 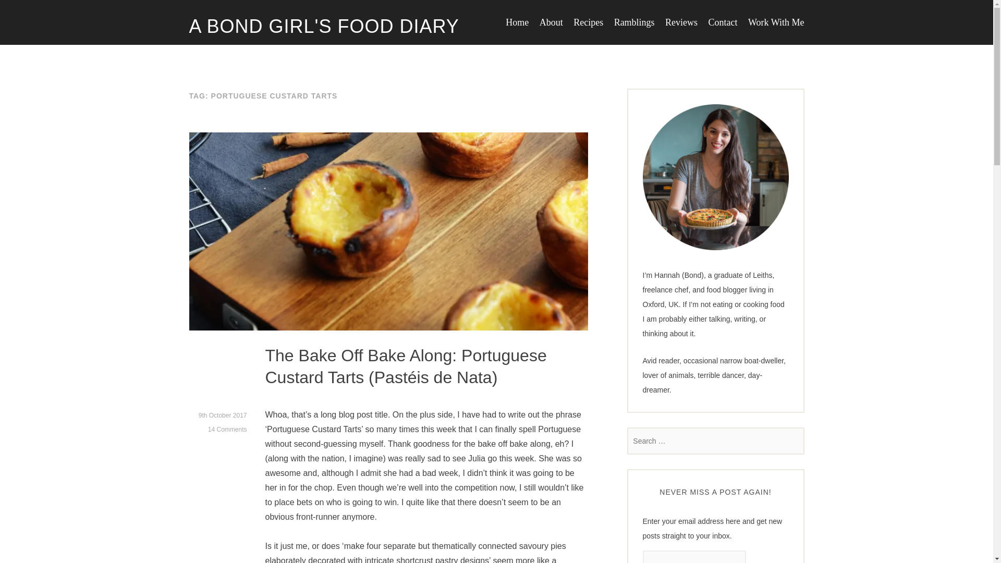 I want to click on Work With Me, so click(x=776, y=22).